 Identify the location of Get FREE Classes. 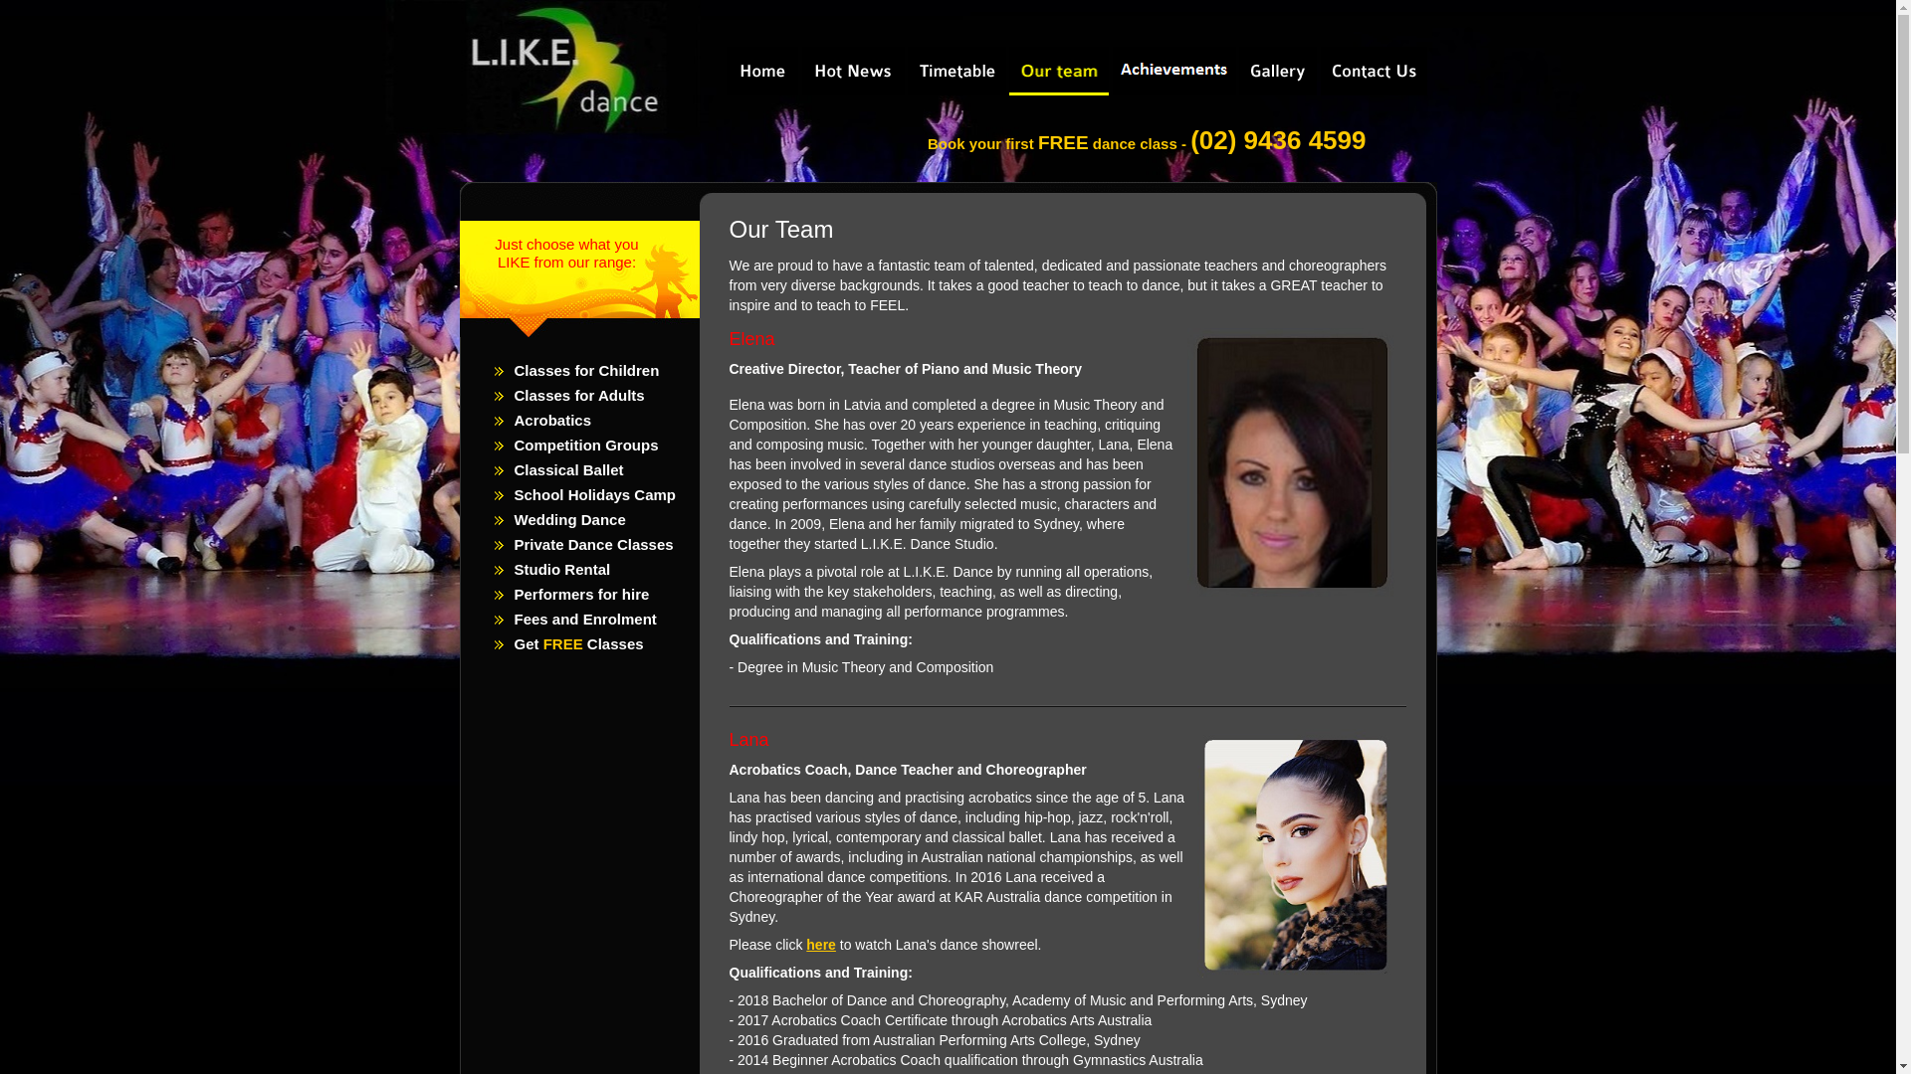
(578, 644).